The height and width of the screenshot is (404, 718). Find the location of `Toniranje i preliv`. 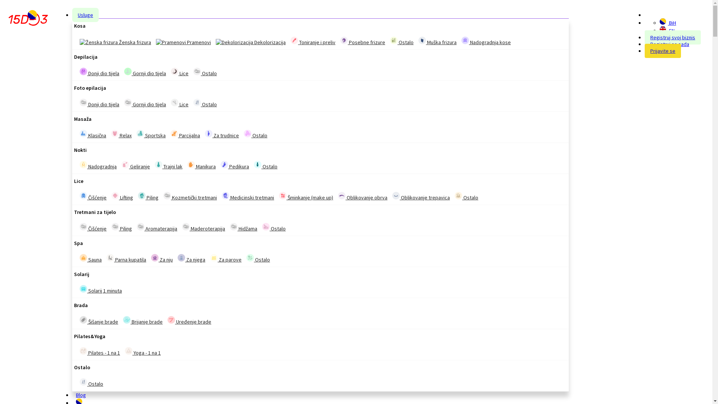

Toniranje i preliv is located at coordinates (313, 41).